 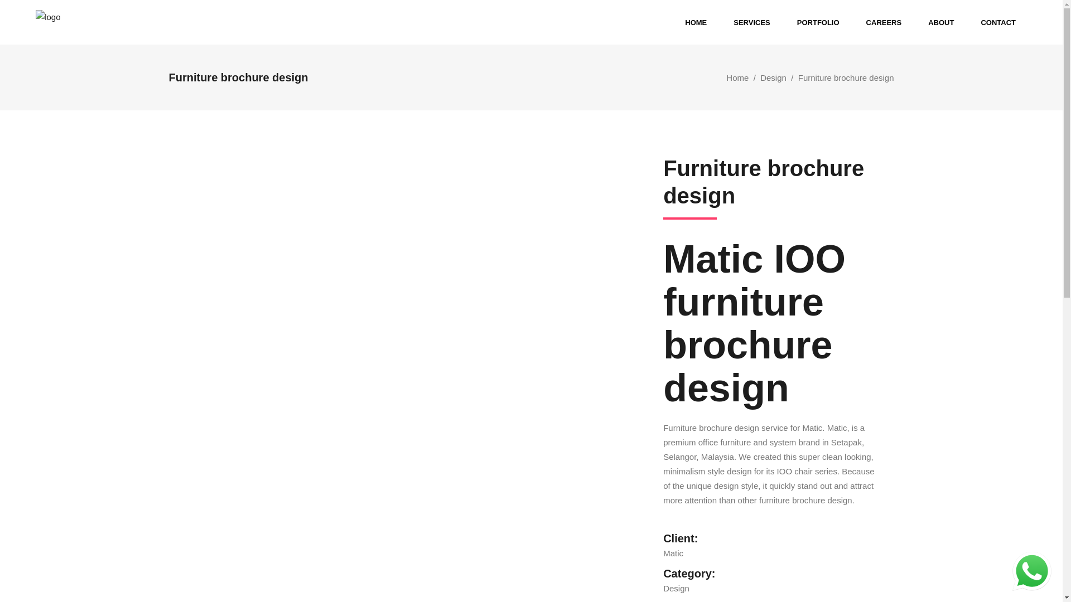 What do you see at coordinates (695, 22) in the screenshot?
I see `HOME` at bounding box center [695, 22].